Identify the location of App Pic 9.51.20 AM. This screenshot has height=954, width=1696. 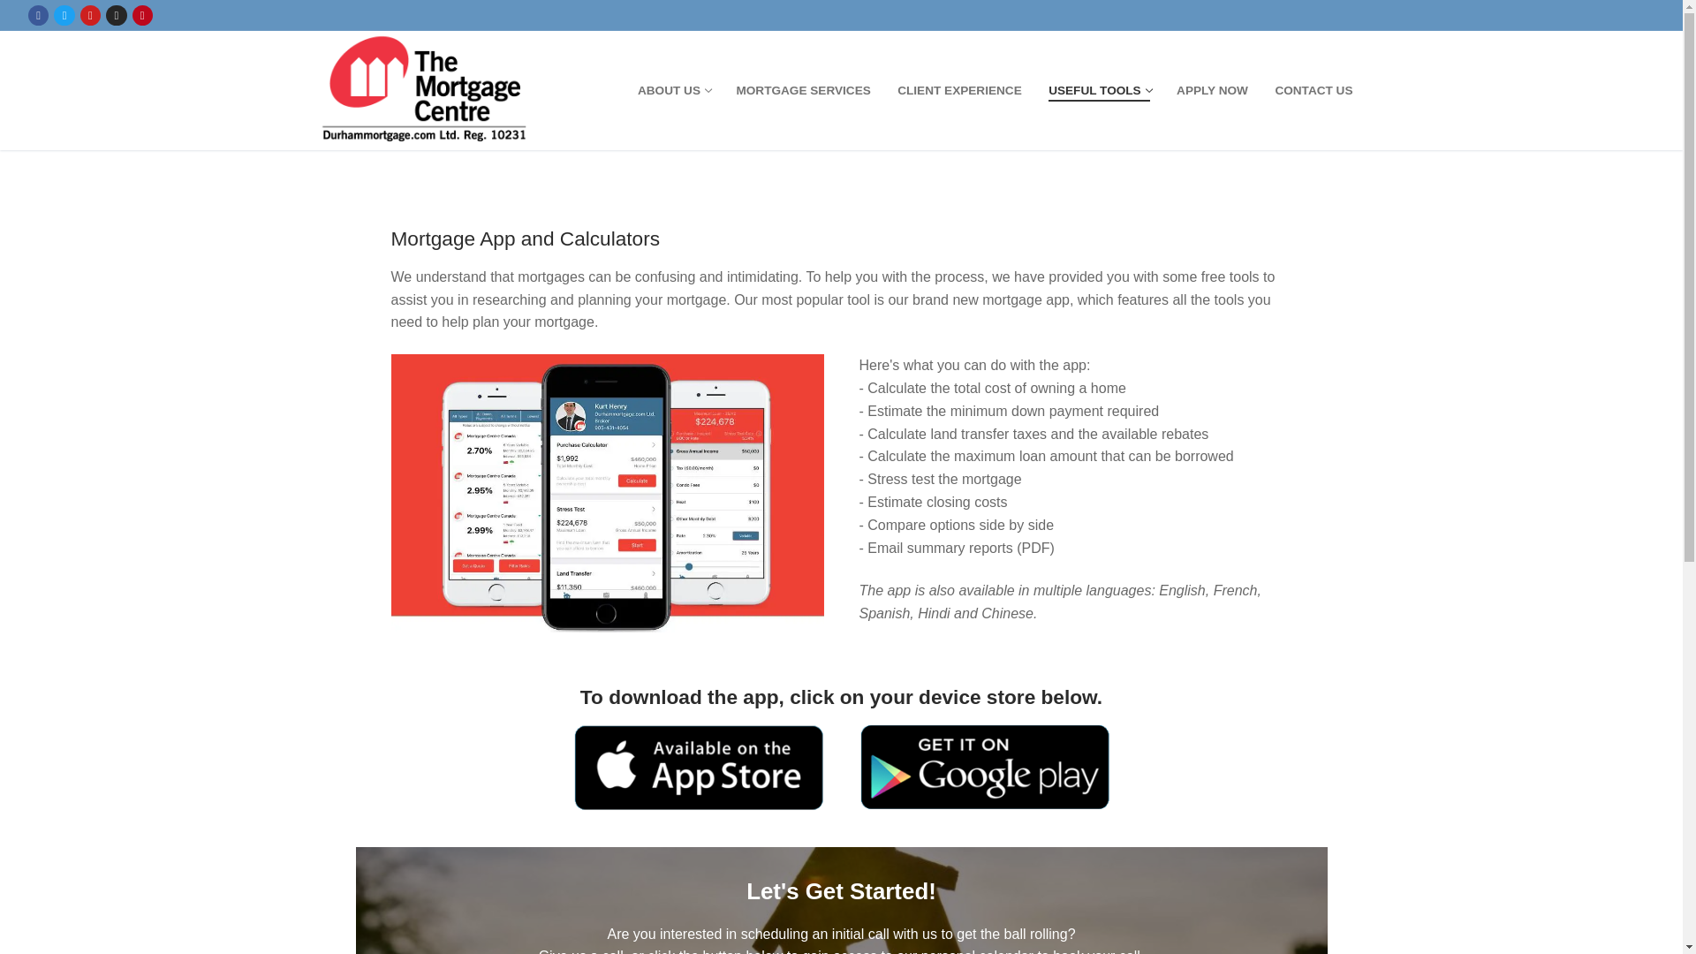
(606, 493).